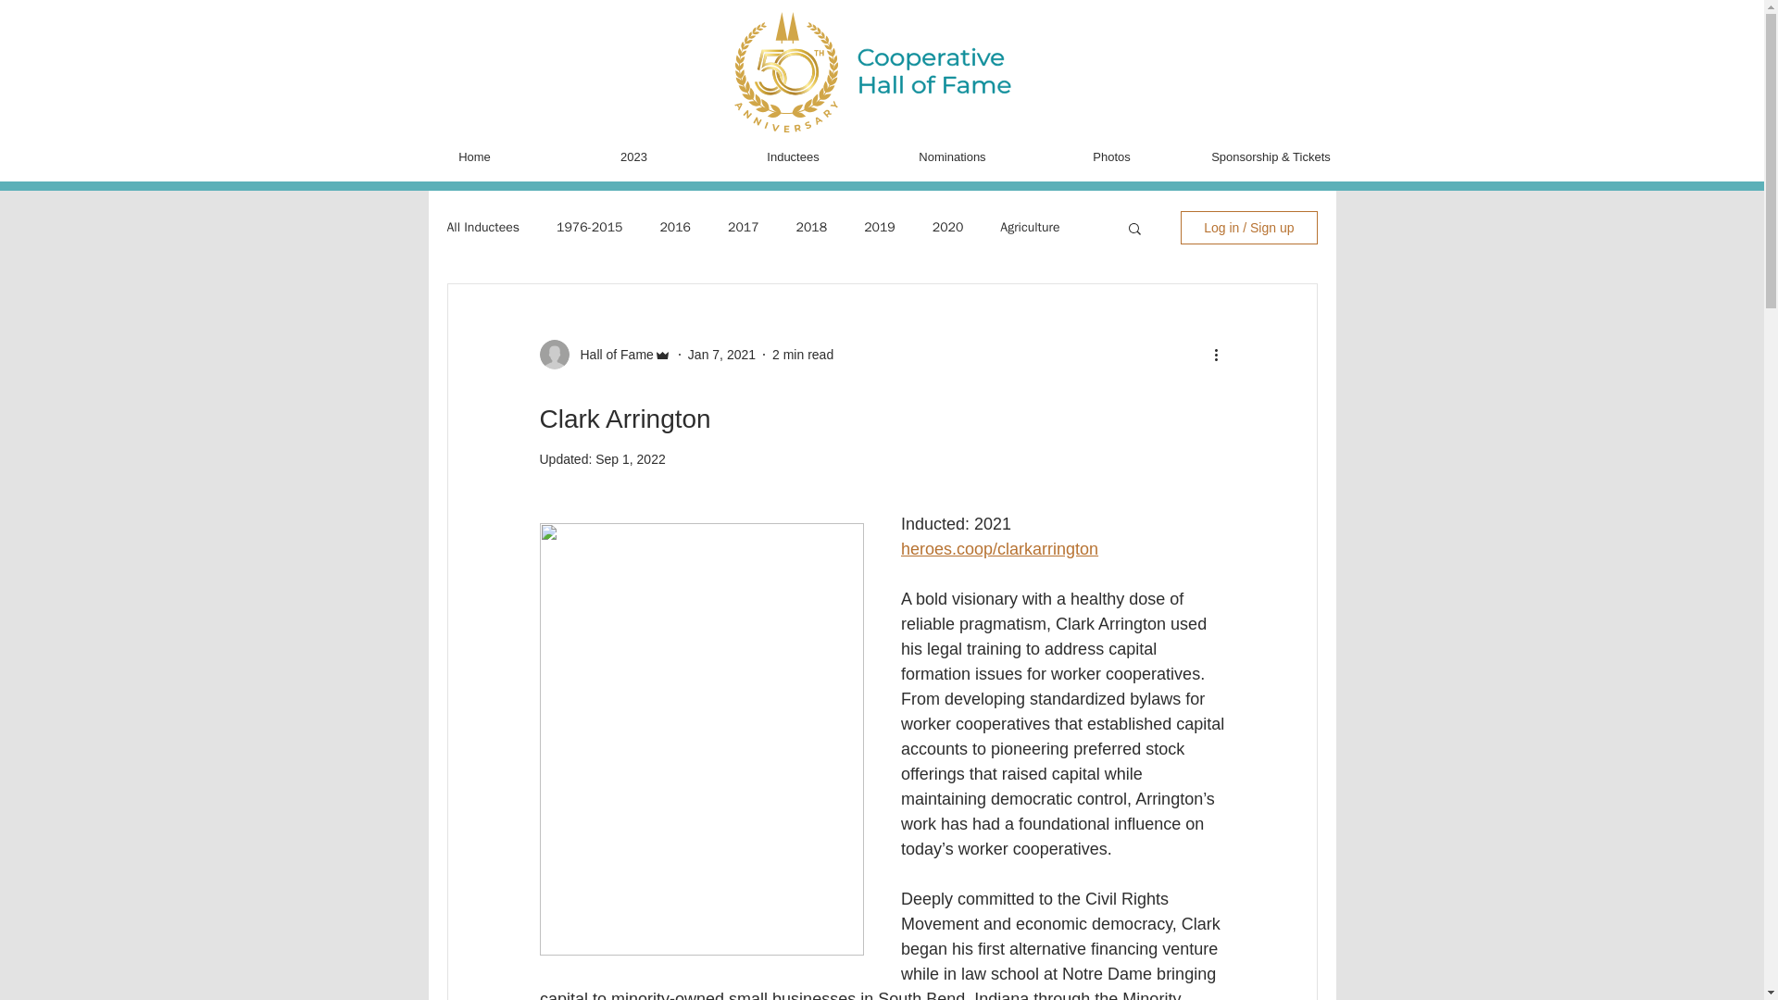 The height and width of the screenshot is (1000, 1778). Describe the element at coordinates (630, 459) in the screenshot. I see `Sep 1, 2022` at that location.